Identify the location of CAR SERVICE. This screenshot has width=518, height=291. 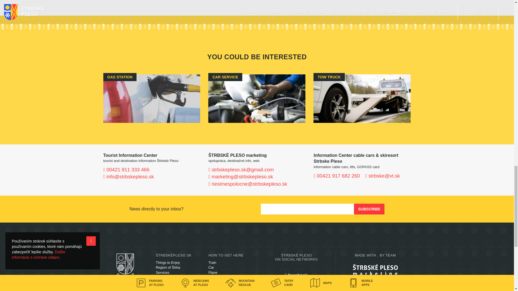
(257, 99).